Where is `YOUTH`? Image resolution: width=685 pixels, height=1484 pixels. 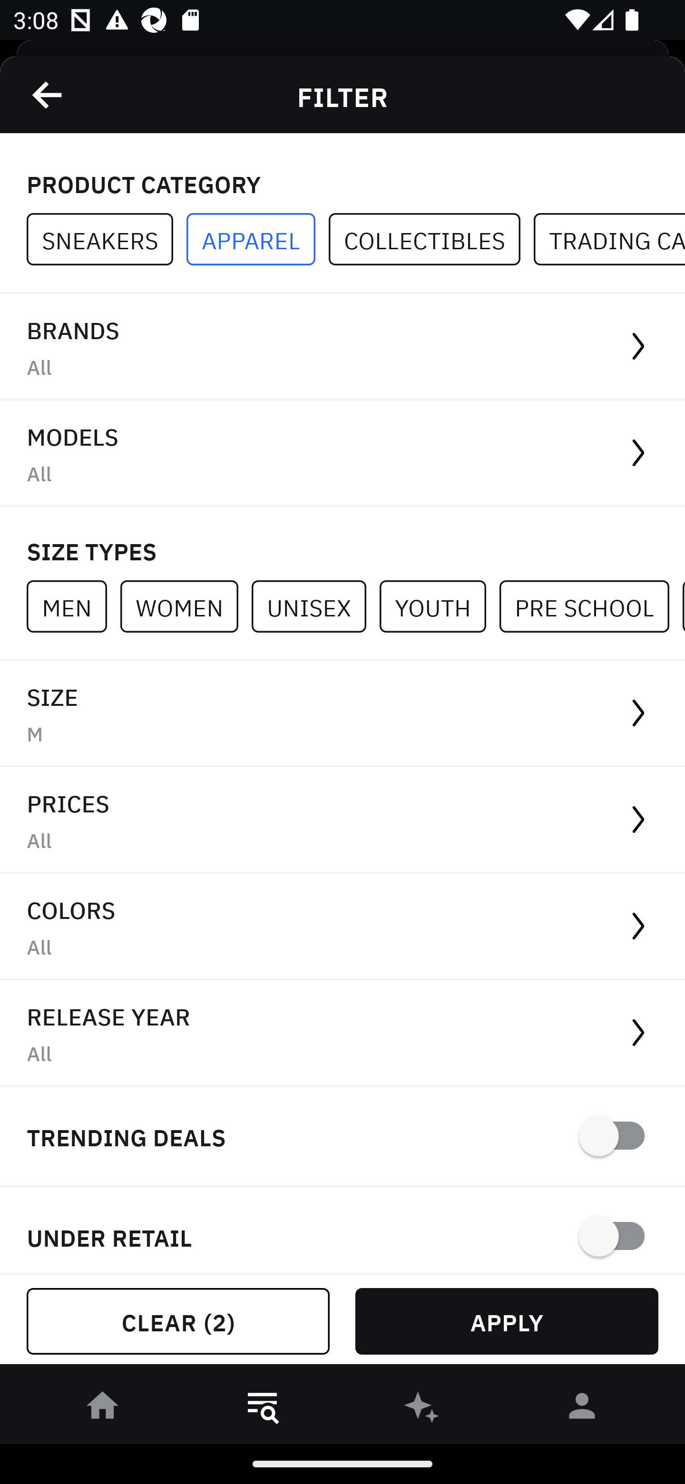 YOUTH is located at coordinates (439, 606).